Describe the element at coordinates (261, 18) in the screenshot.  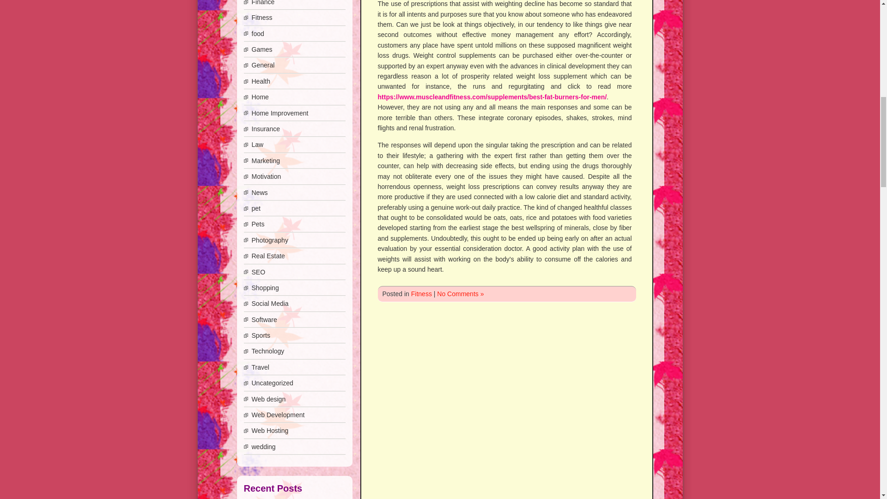
I see `Fitness` at that location.